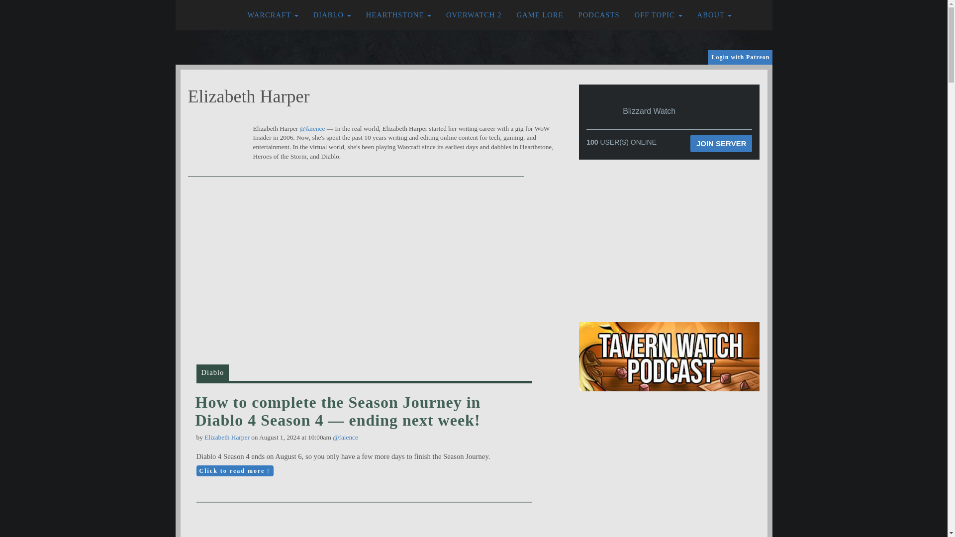  I want to click on Login with Patreon, so click(740, 57).